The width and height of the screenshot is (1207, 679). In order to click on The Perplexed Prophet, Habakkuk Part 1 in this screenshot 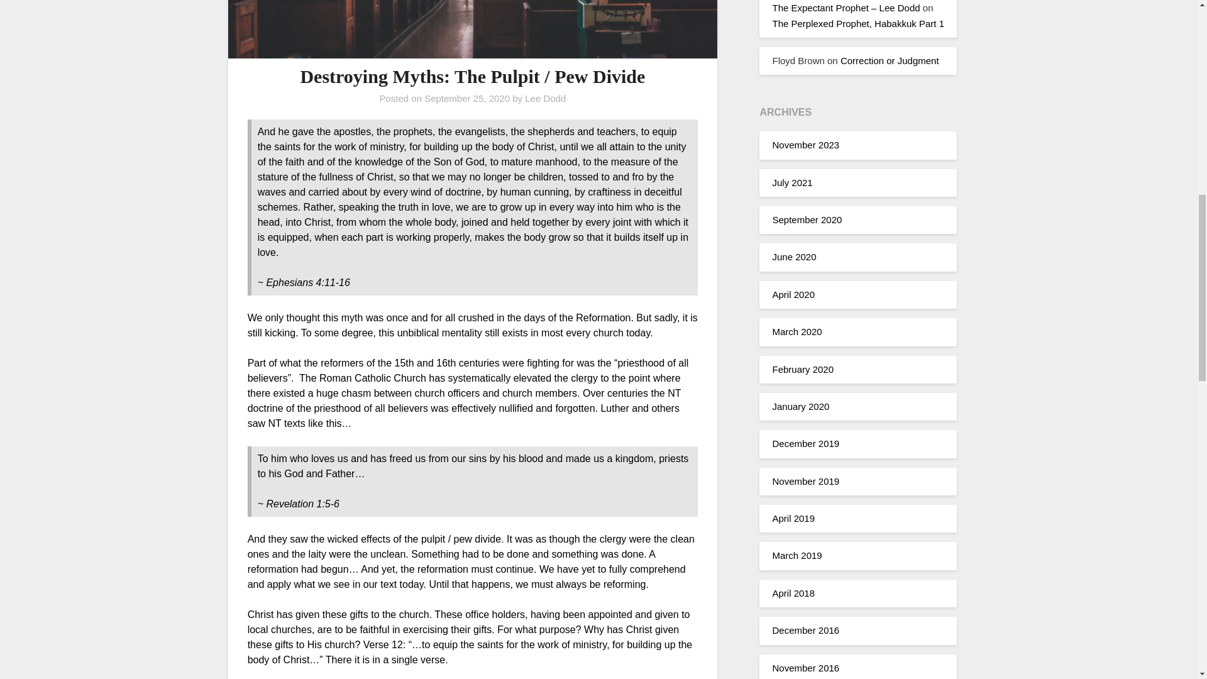, I will do `click(857, 23)`.